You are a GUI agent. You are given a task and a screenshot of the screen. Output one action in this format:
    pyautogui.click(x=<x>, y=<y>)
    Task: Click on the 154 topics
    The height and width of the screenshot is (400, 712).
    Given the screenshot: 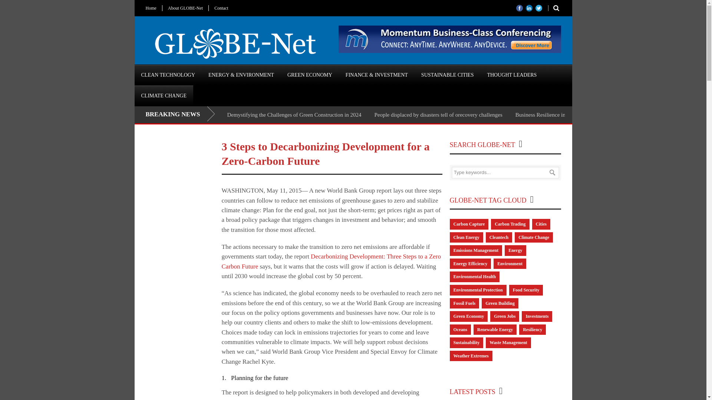 What is the action you would take?
    pyautogui.click(x=474, y=277)
    